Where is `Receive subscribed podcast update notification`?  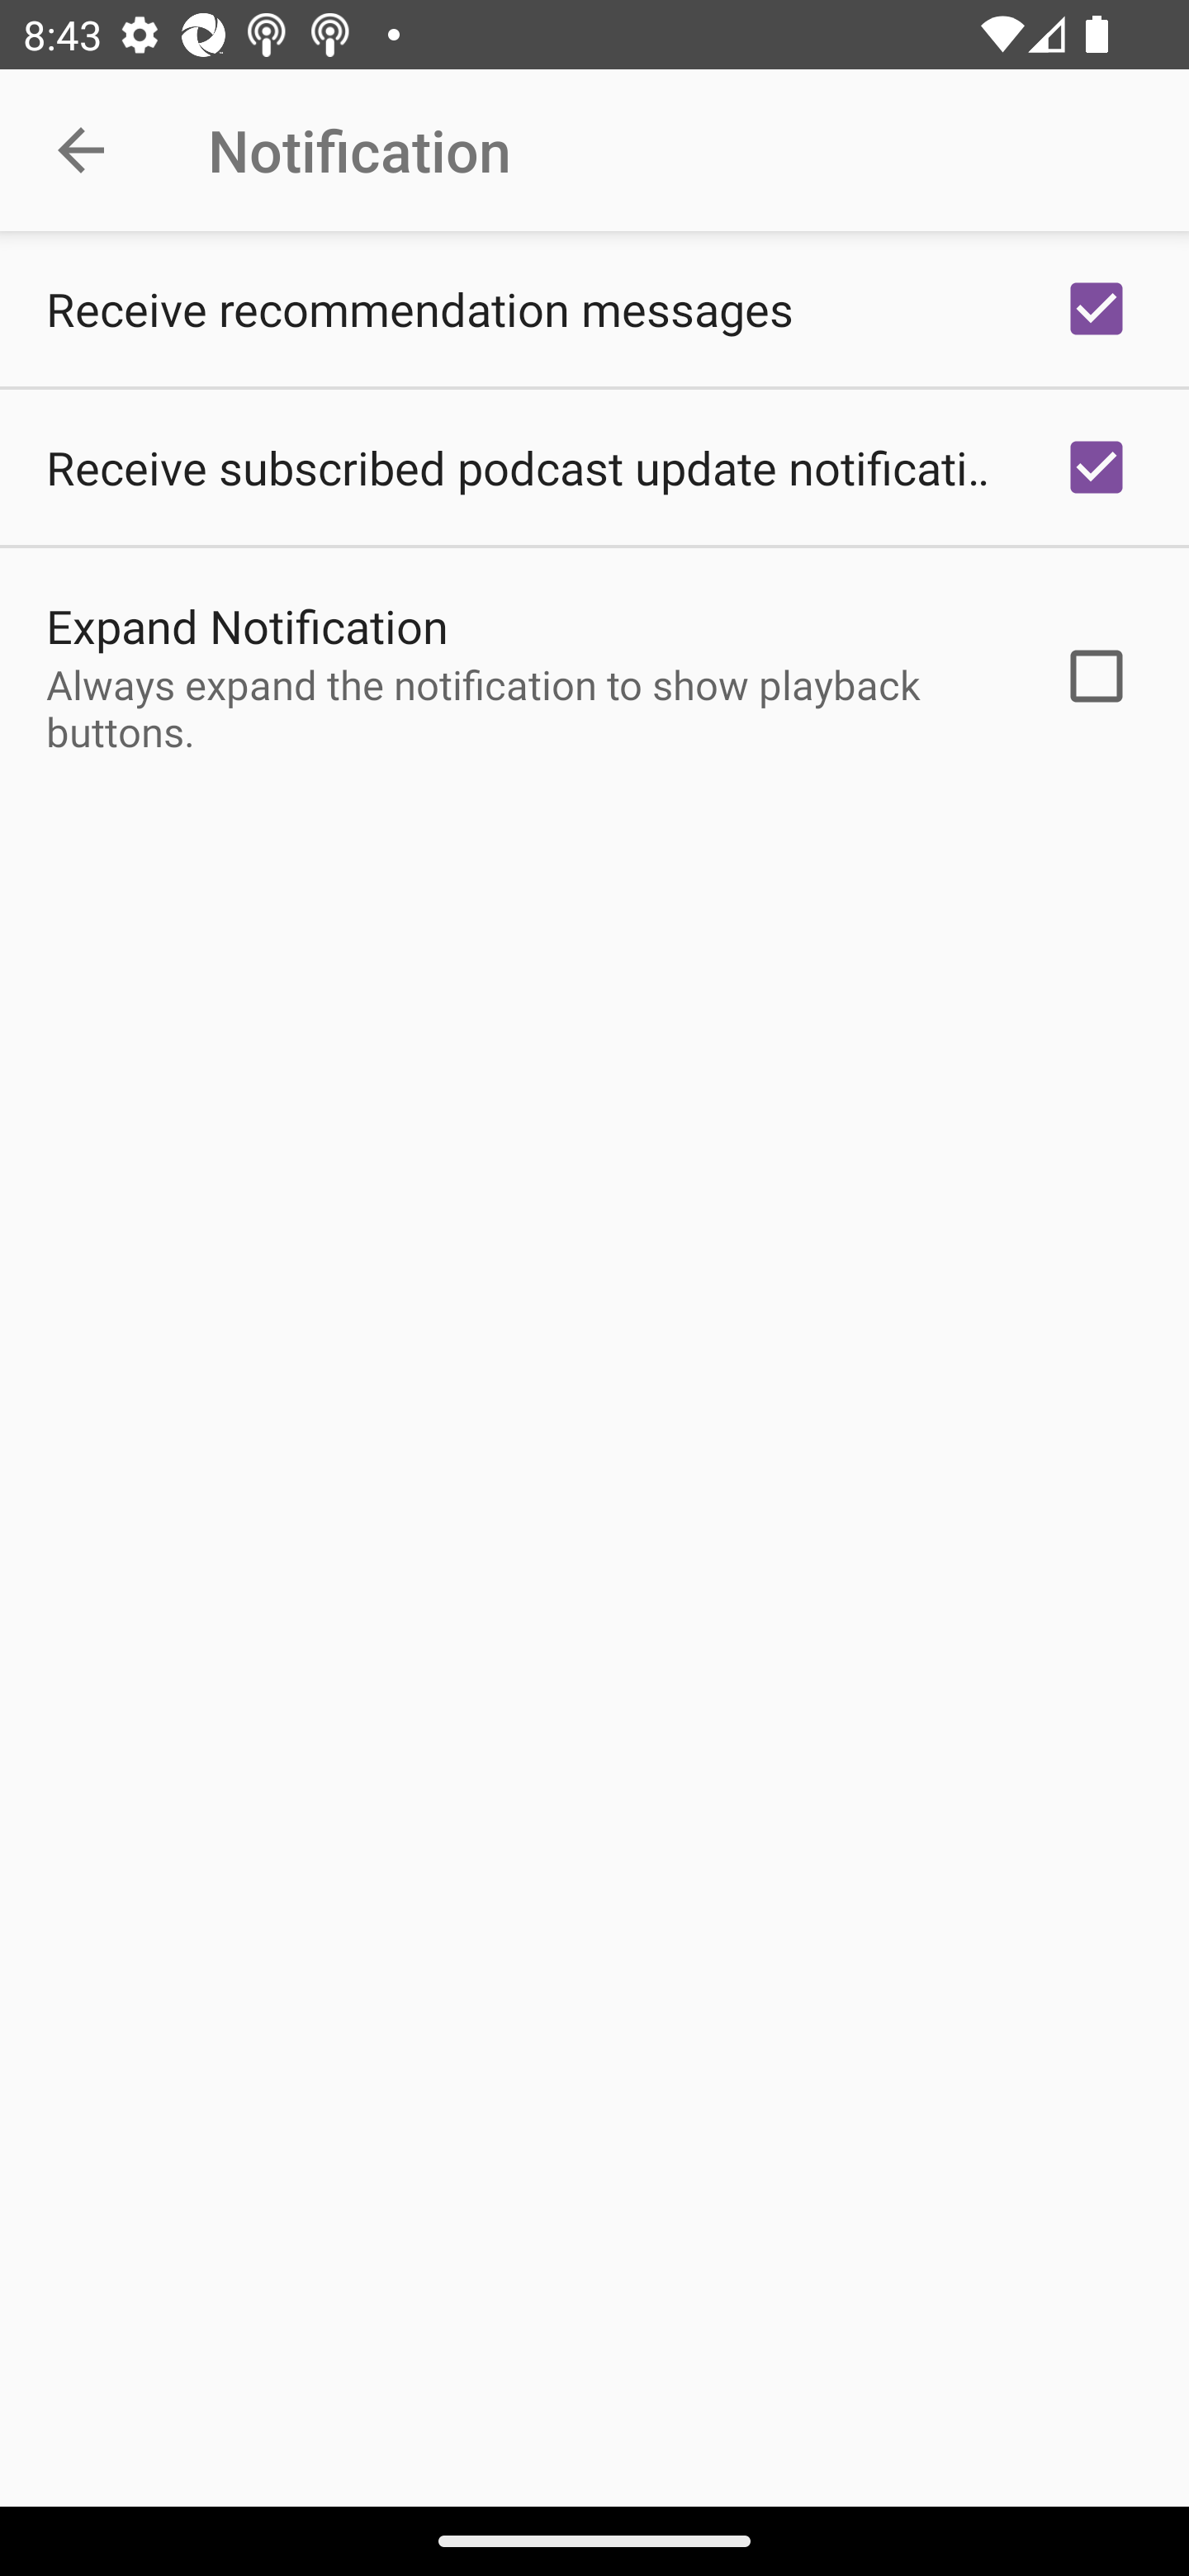 Receive subscribed podcast update notification is located at coordinates (594, 467).